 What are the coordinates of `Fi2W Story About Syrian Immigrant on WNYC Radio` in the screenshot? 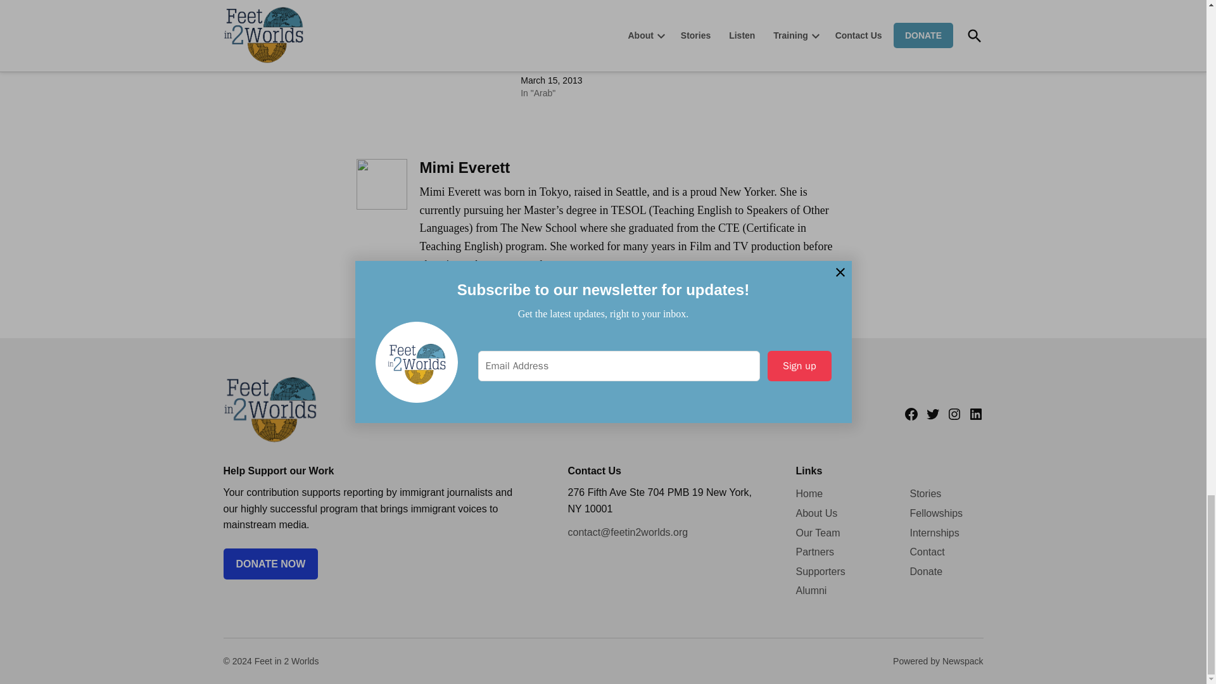 It's located at (436, 12).